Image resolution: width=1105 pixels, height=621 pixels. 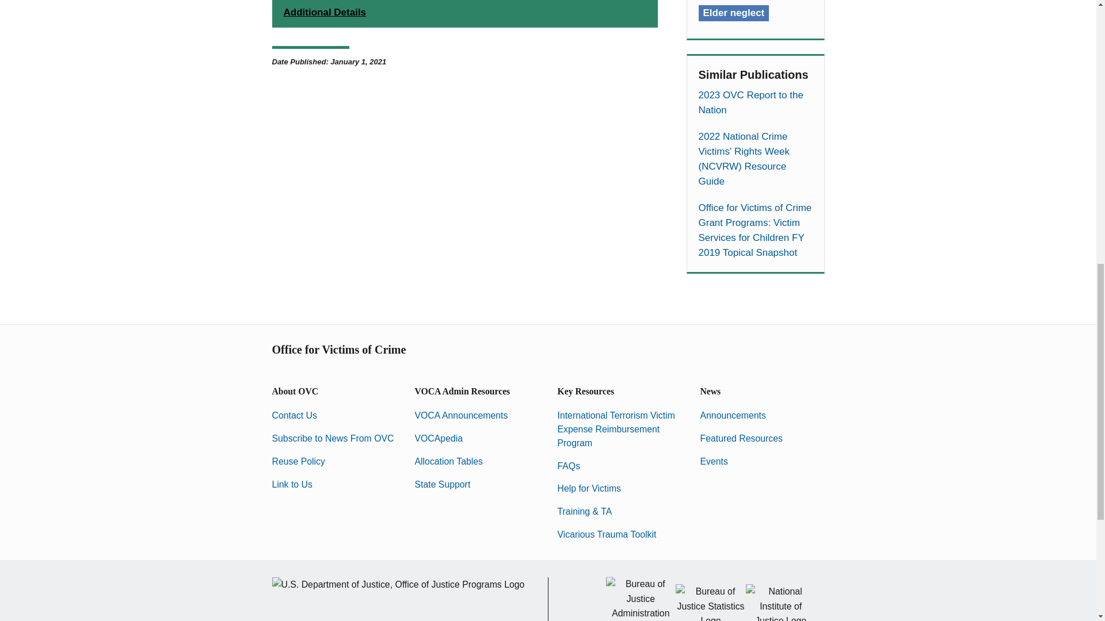 What do you see at coordinates (755, 103) in the screenshot?
I see `2023 OVC Report to the Nation` at bounding box center [755, 103].